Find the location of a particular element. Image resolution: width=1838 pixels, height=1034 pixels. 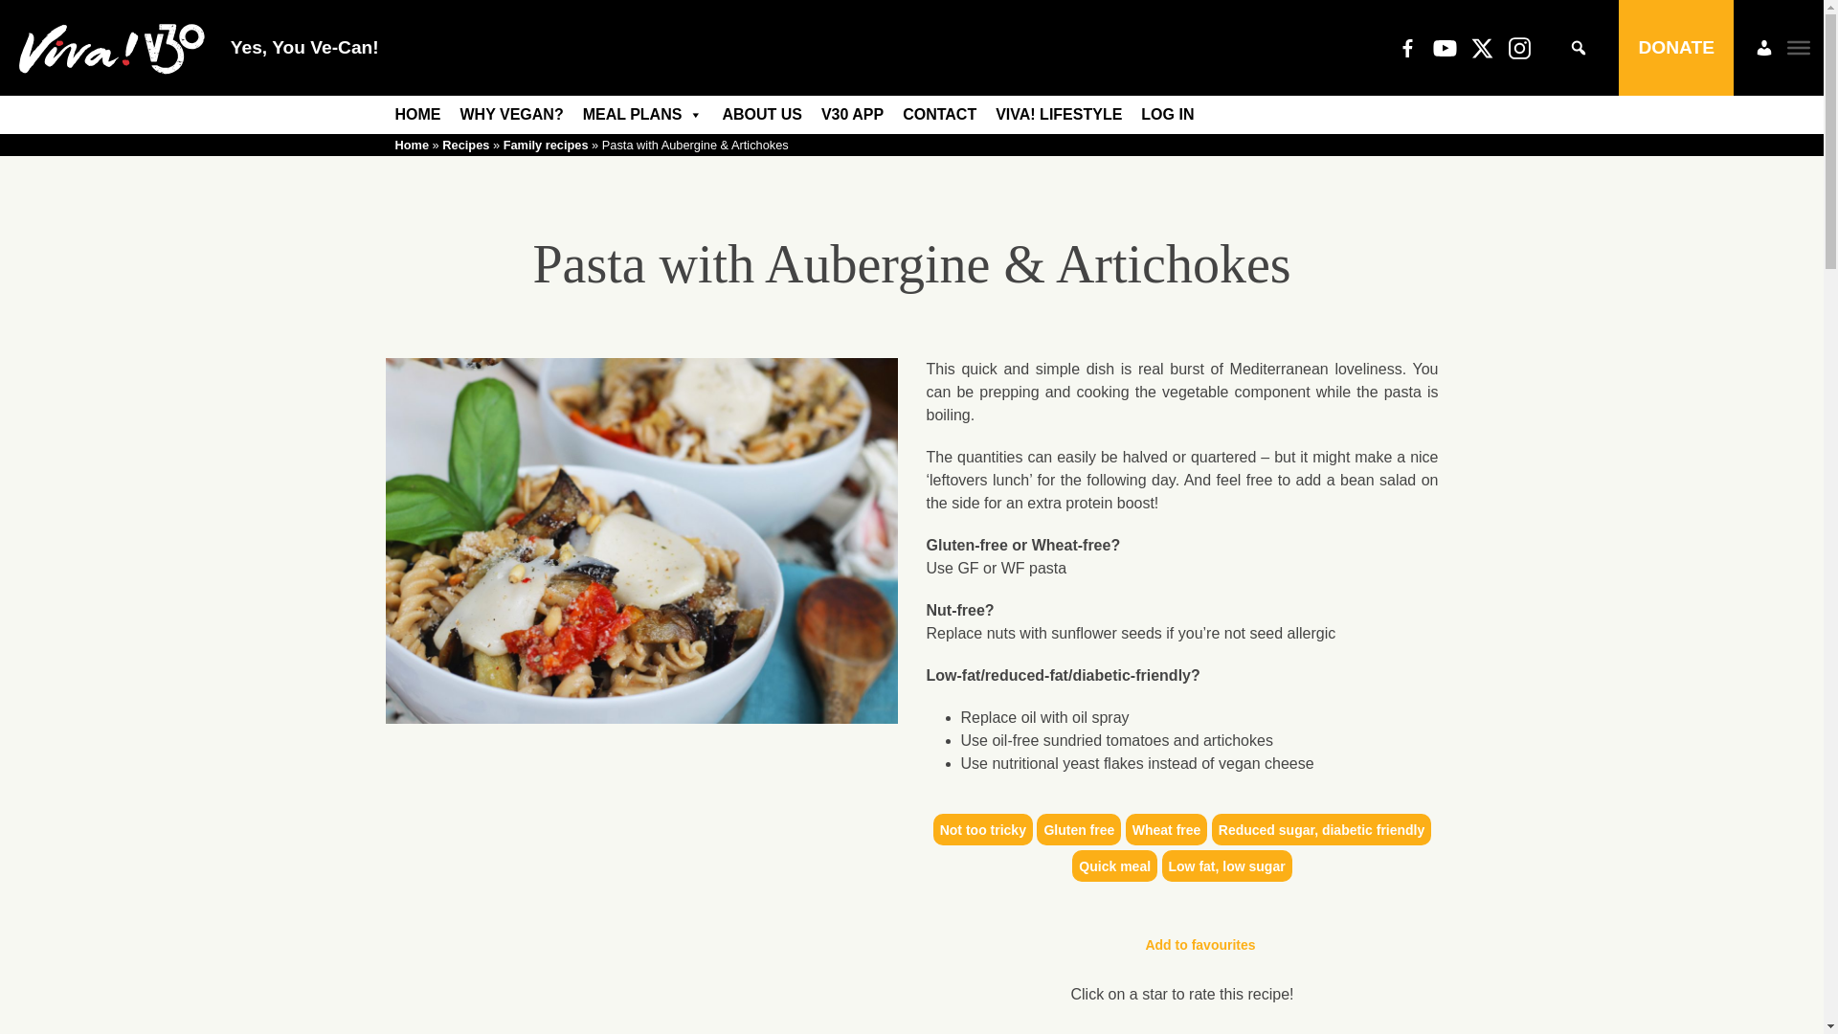

CONTACT is located at coordinates (939, 115).